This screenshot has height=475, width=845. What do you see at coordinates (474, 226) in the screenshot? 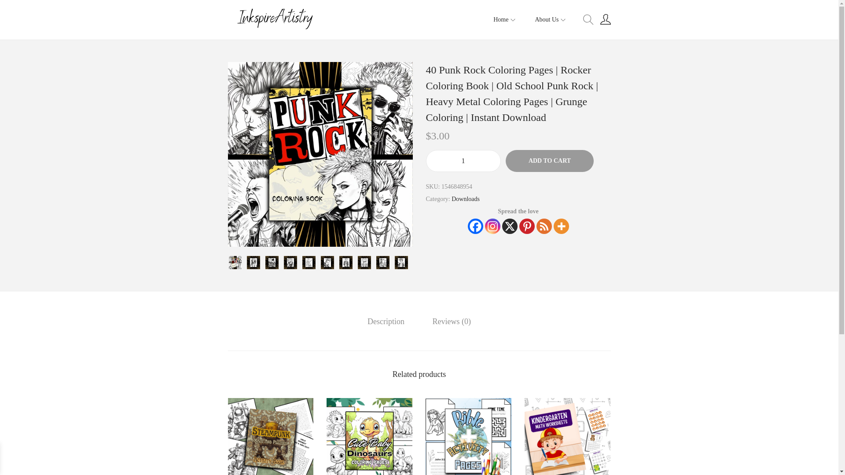
I see `Facebook` at bounding box center [474, 226].